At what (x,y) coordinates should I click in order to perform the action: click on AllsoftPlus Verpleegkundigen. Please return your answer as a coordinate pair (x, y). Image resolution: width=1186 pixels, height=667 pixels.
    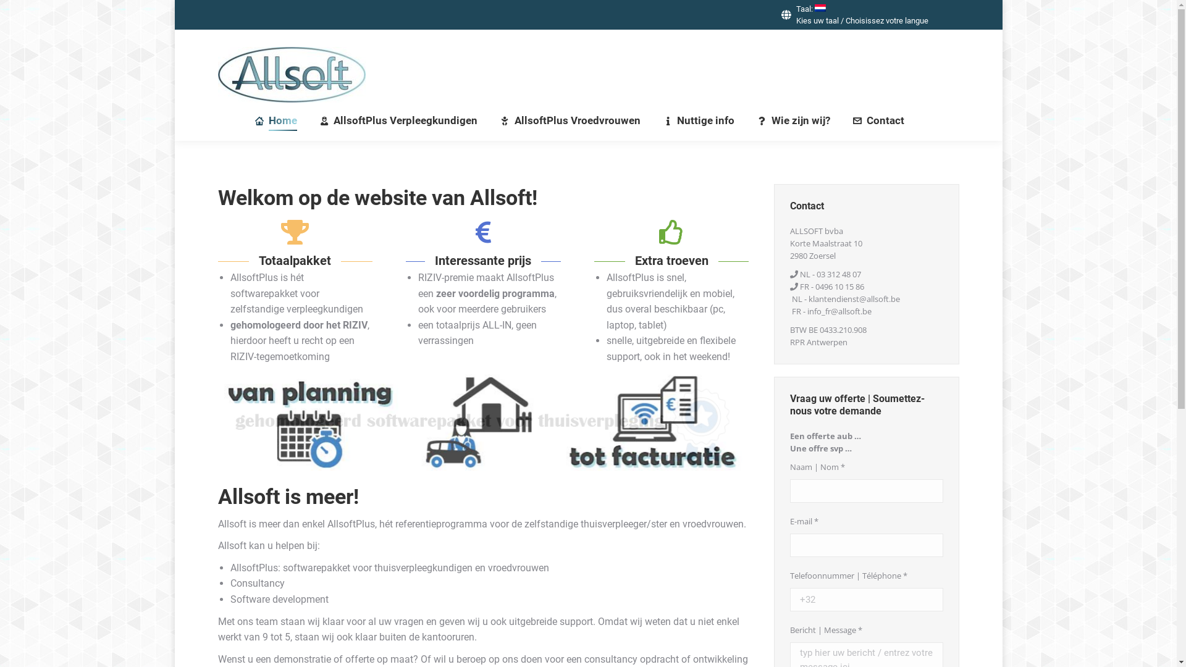
    Looking at the image, I should click on (398, 121).